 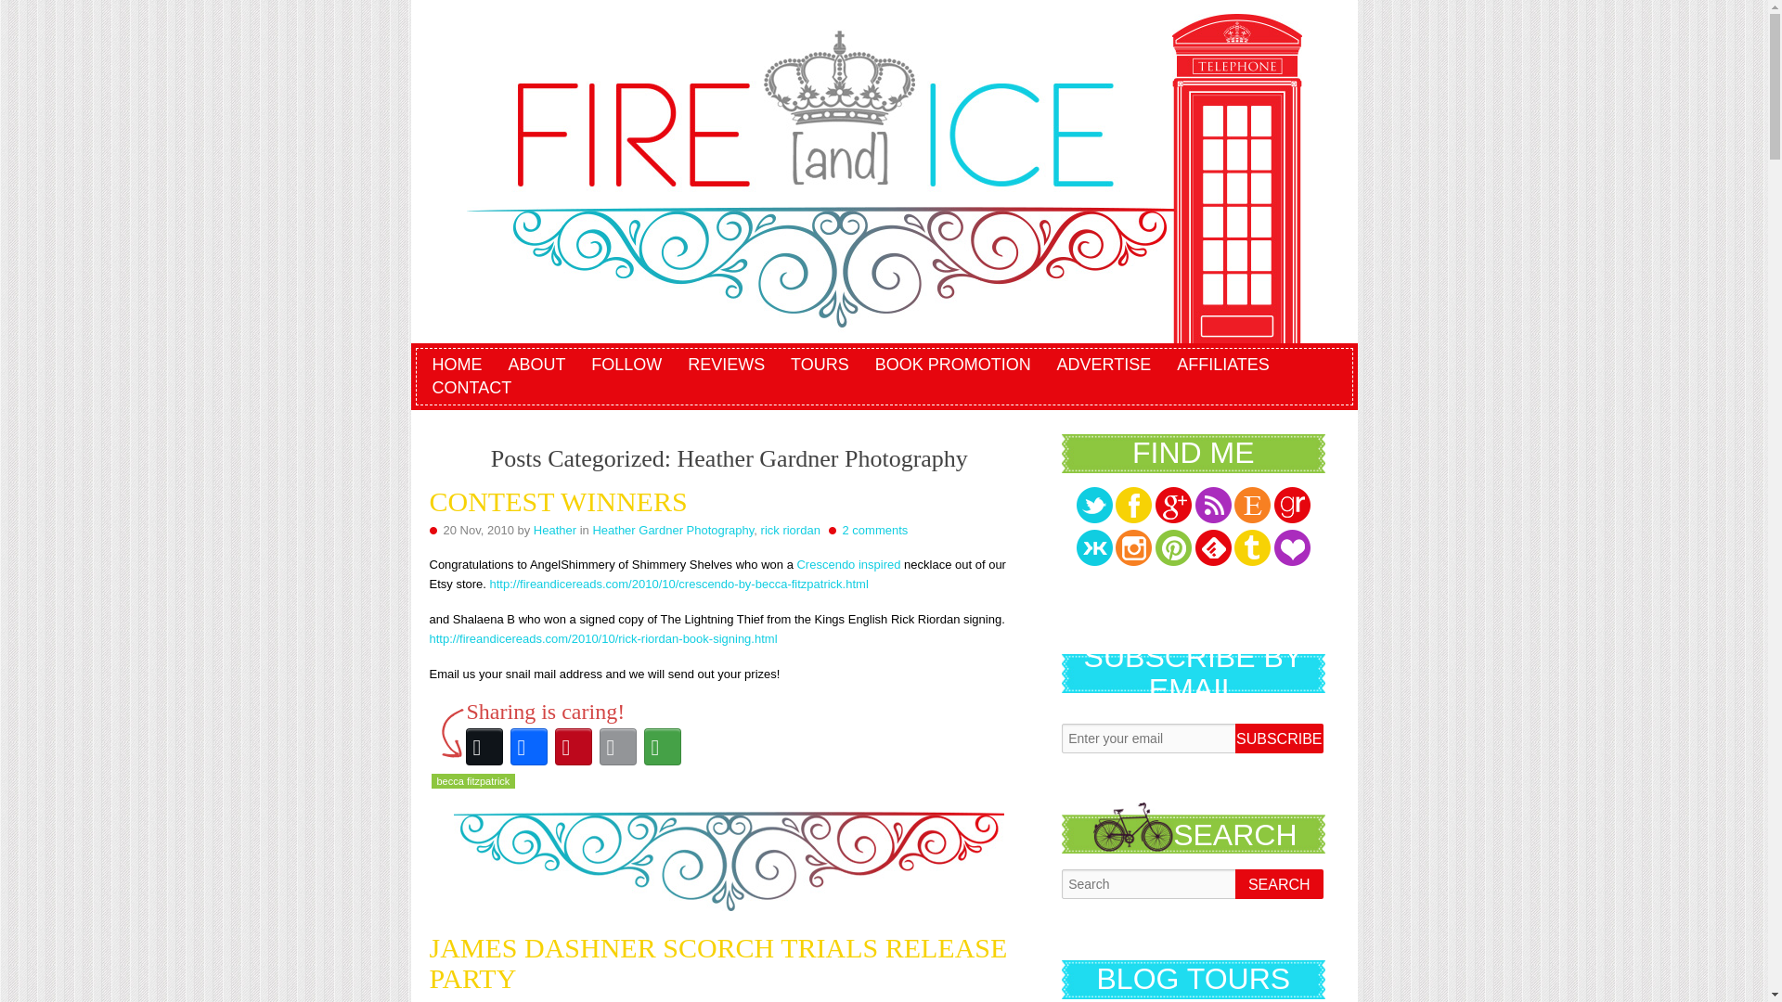 What do you see at coordinates (617, 746) in the screenshot?
I see `Email This` at bounding box center [617, 746].